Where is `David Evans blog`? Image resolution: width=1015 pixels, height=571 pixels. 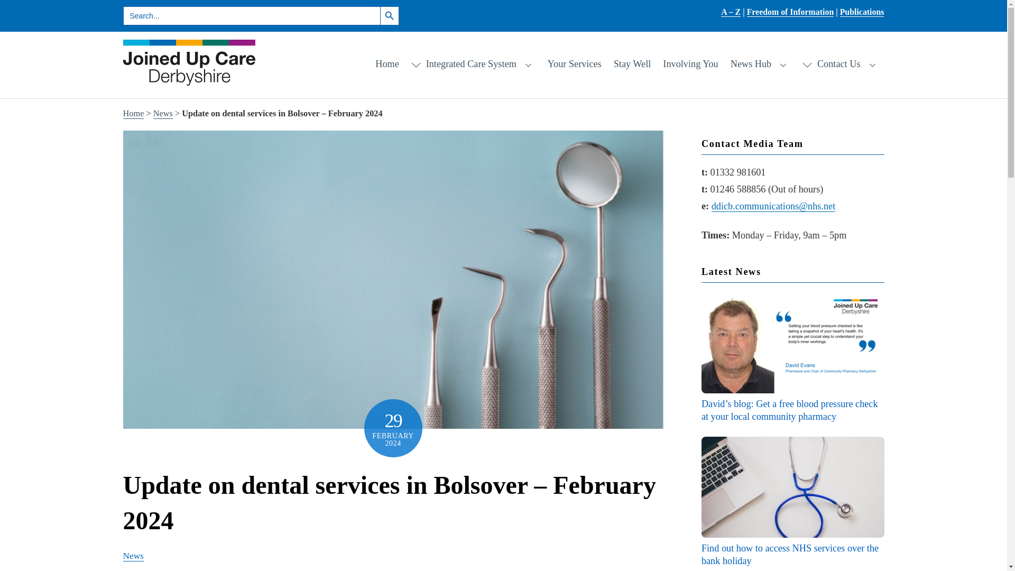
David Evans blog is located at coordinates (792, 343).